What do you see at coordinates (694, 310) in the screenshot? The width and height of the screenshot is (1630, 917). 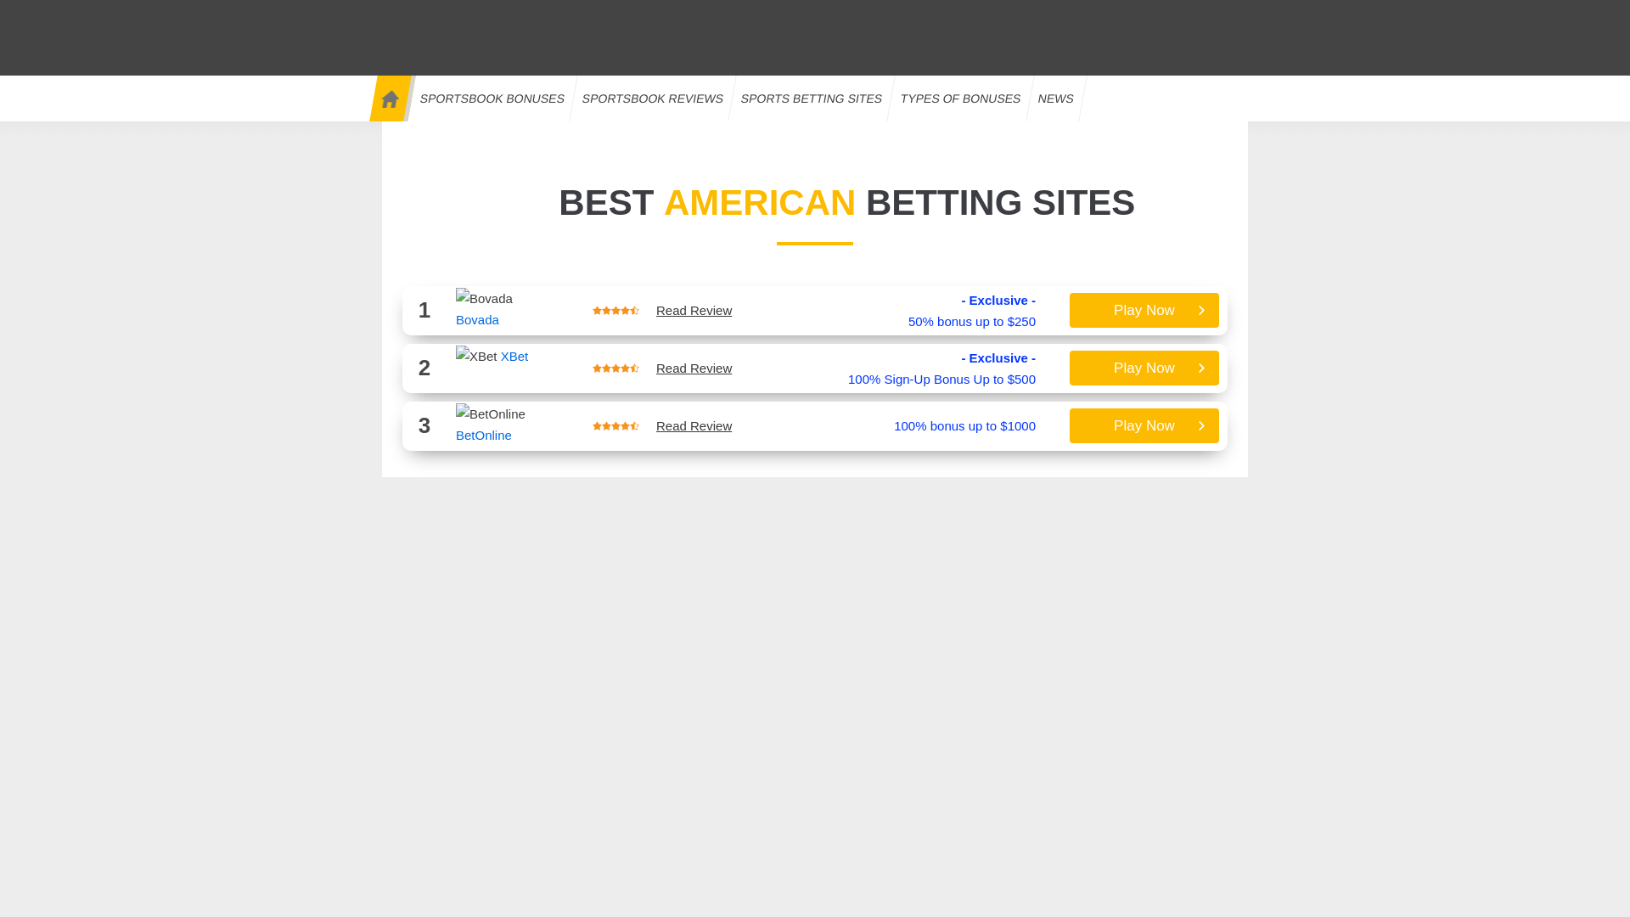 I see `Read Review` at bounding box center [694, 310].